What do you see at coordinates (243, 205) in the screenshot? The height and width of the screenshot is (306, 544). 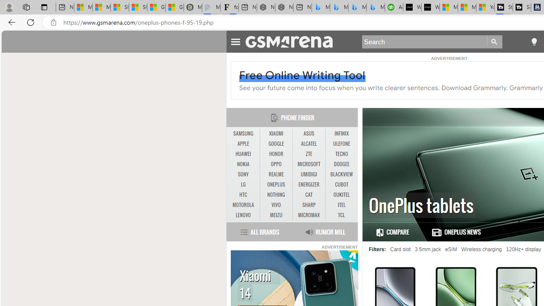 I see `MOTOROLA` at bounding box center [243, 205].